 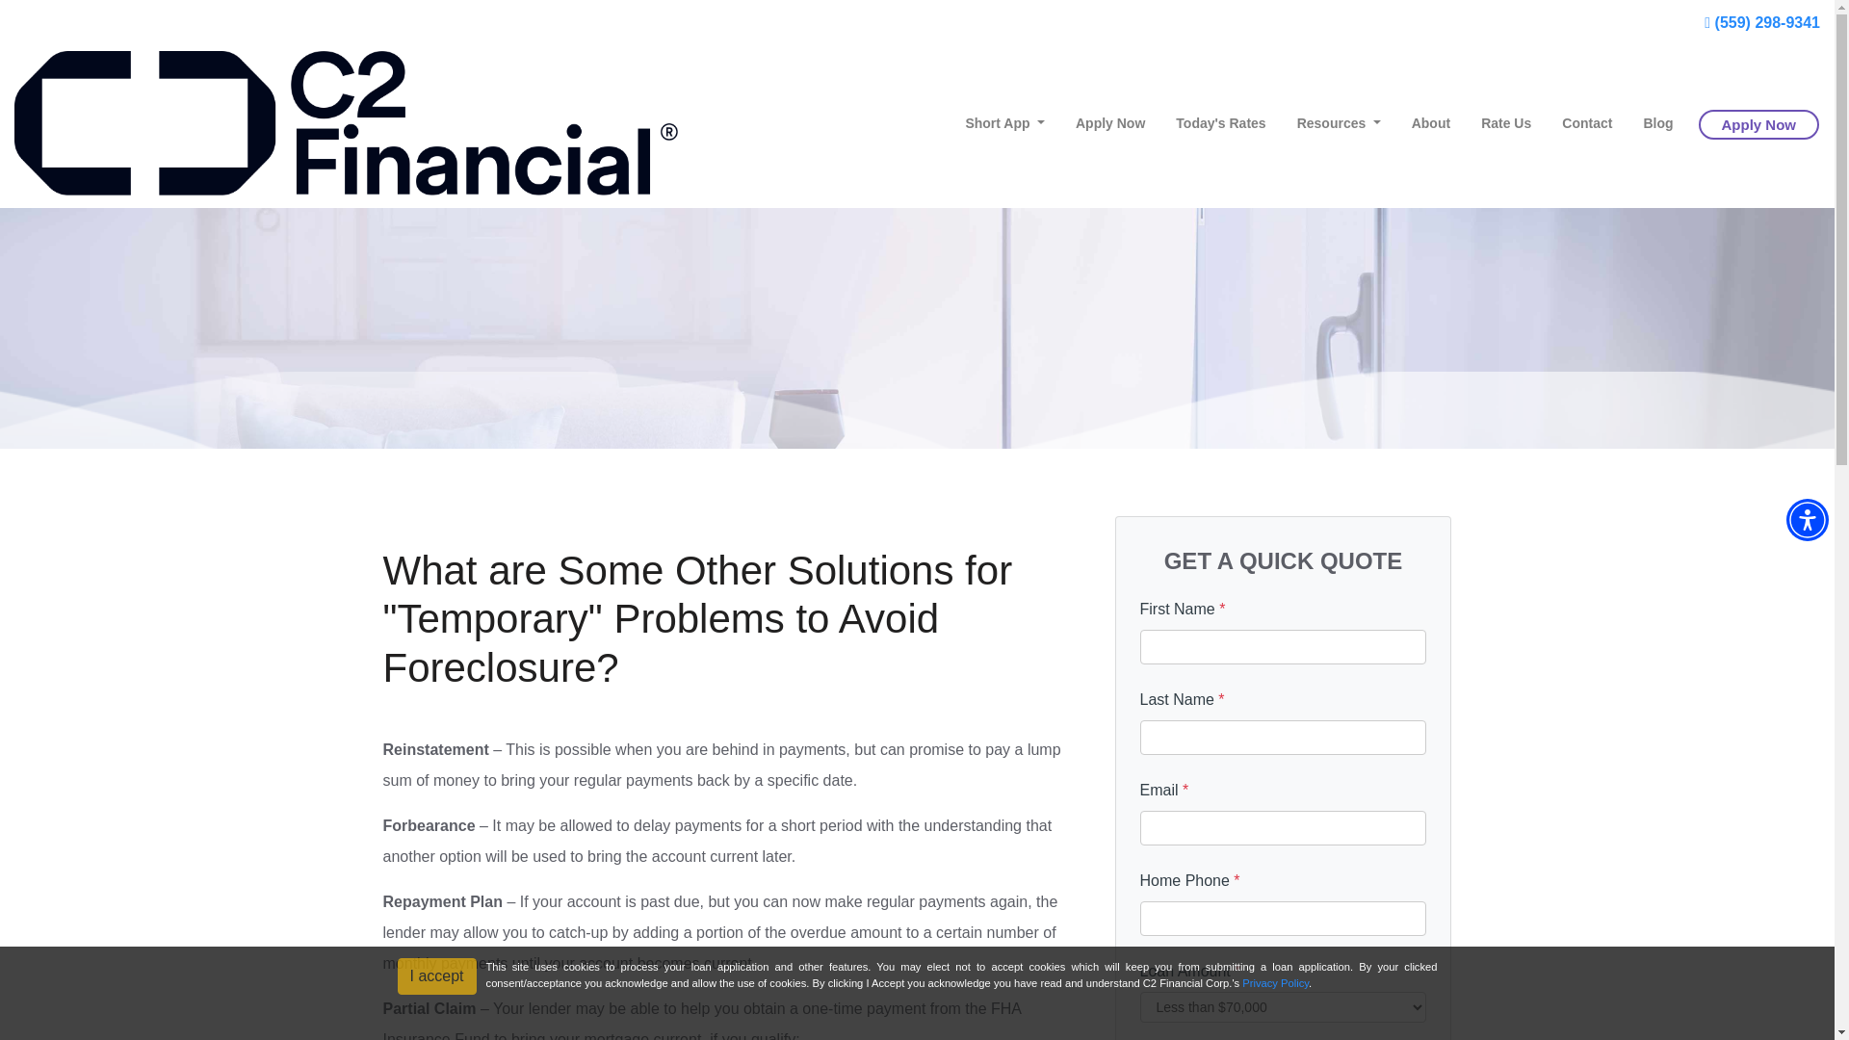 What do you see at coordinates (1004, 123) in the screenshot?
I see `Short App` at bounding box center [1004, 123].